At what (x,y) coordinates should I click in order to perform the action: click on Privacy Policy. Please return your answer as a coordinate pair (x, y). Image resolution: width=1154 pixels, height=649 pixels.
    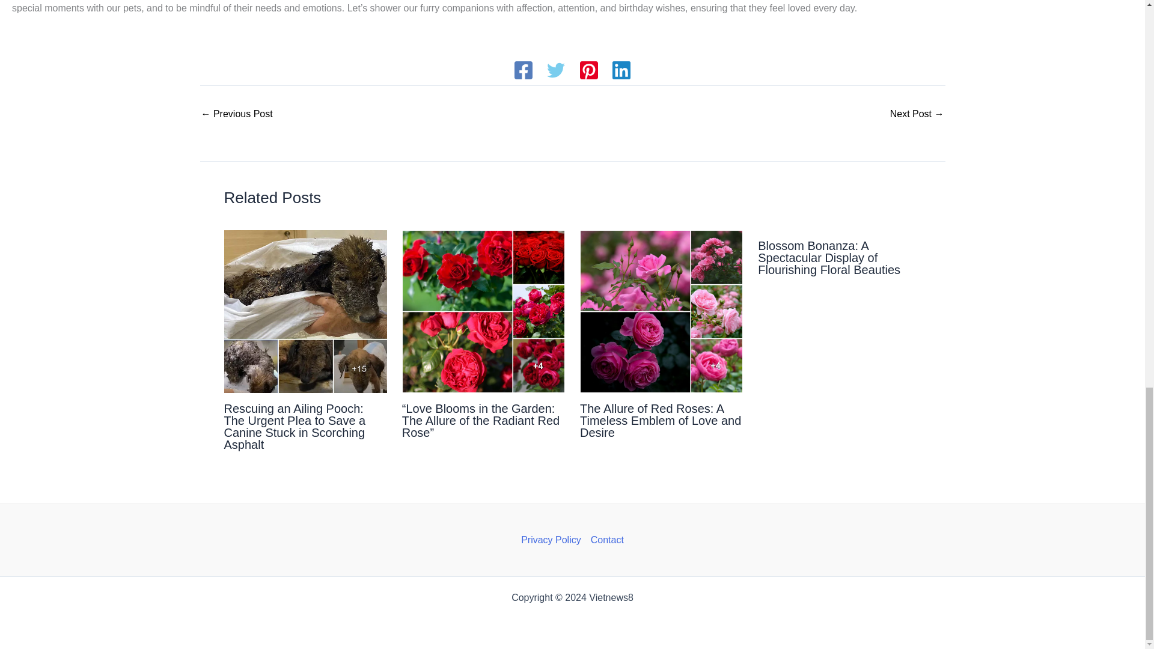
    Looking at the image, I should click on (554, 540).